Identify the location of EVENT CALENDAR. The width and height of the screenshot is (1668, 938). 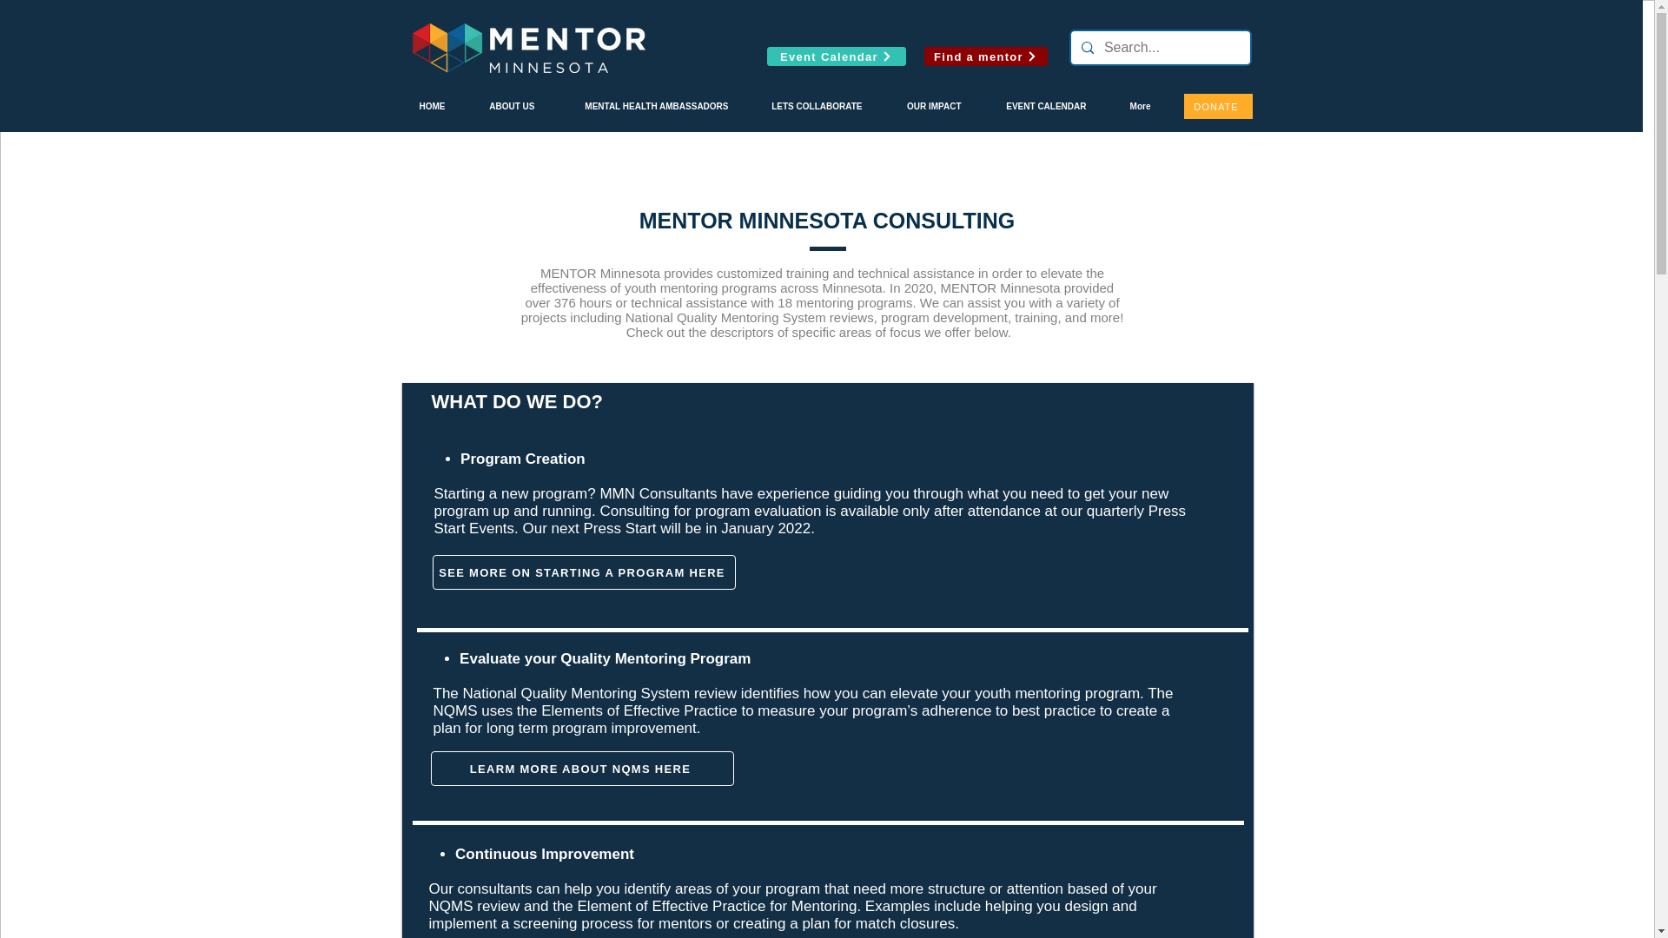
(1036, 106).